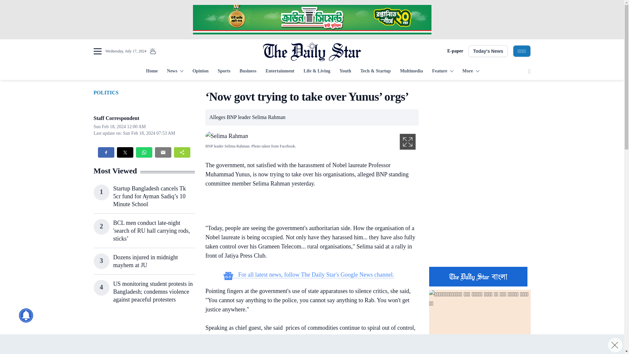 The width and height of the screenshot is (629, 354). Describe the element at coordinates (280, 71) in the screenshot. I see `Entertainment` at that location.